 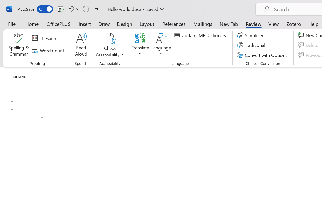 What do you see at coordinates (32, 24) in the screenshot?
I see `Home` at bounding box center [32, 24].